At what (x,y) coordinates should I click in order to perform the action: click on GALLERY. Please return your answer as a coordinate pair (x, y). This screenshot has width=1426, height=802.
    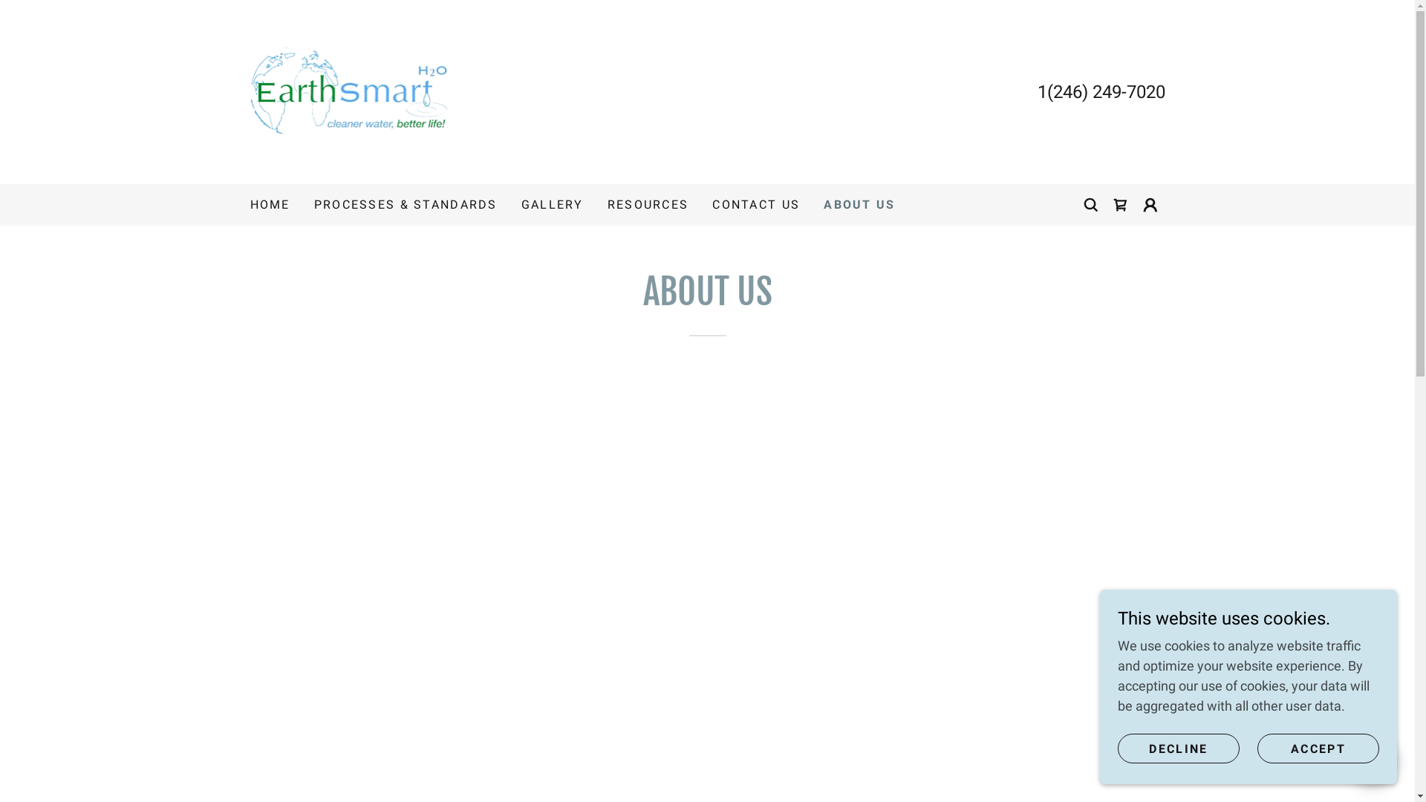
    Looking at the image, I should click on (553, 205).